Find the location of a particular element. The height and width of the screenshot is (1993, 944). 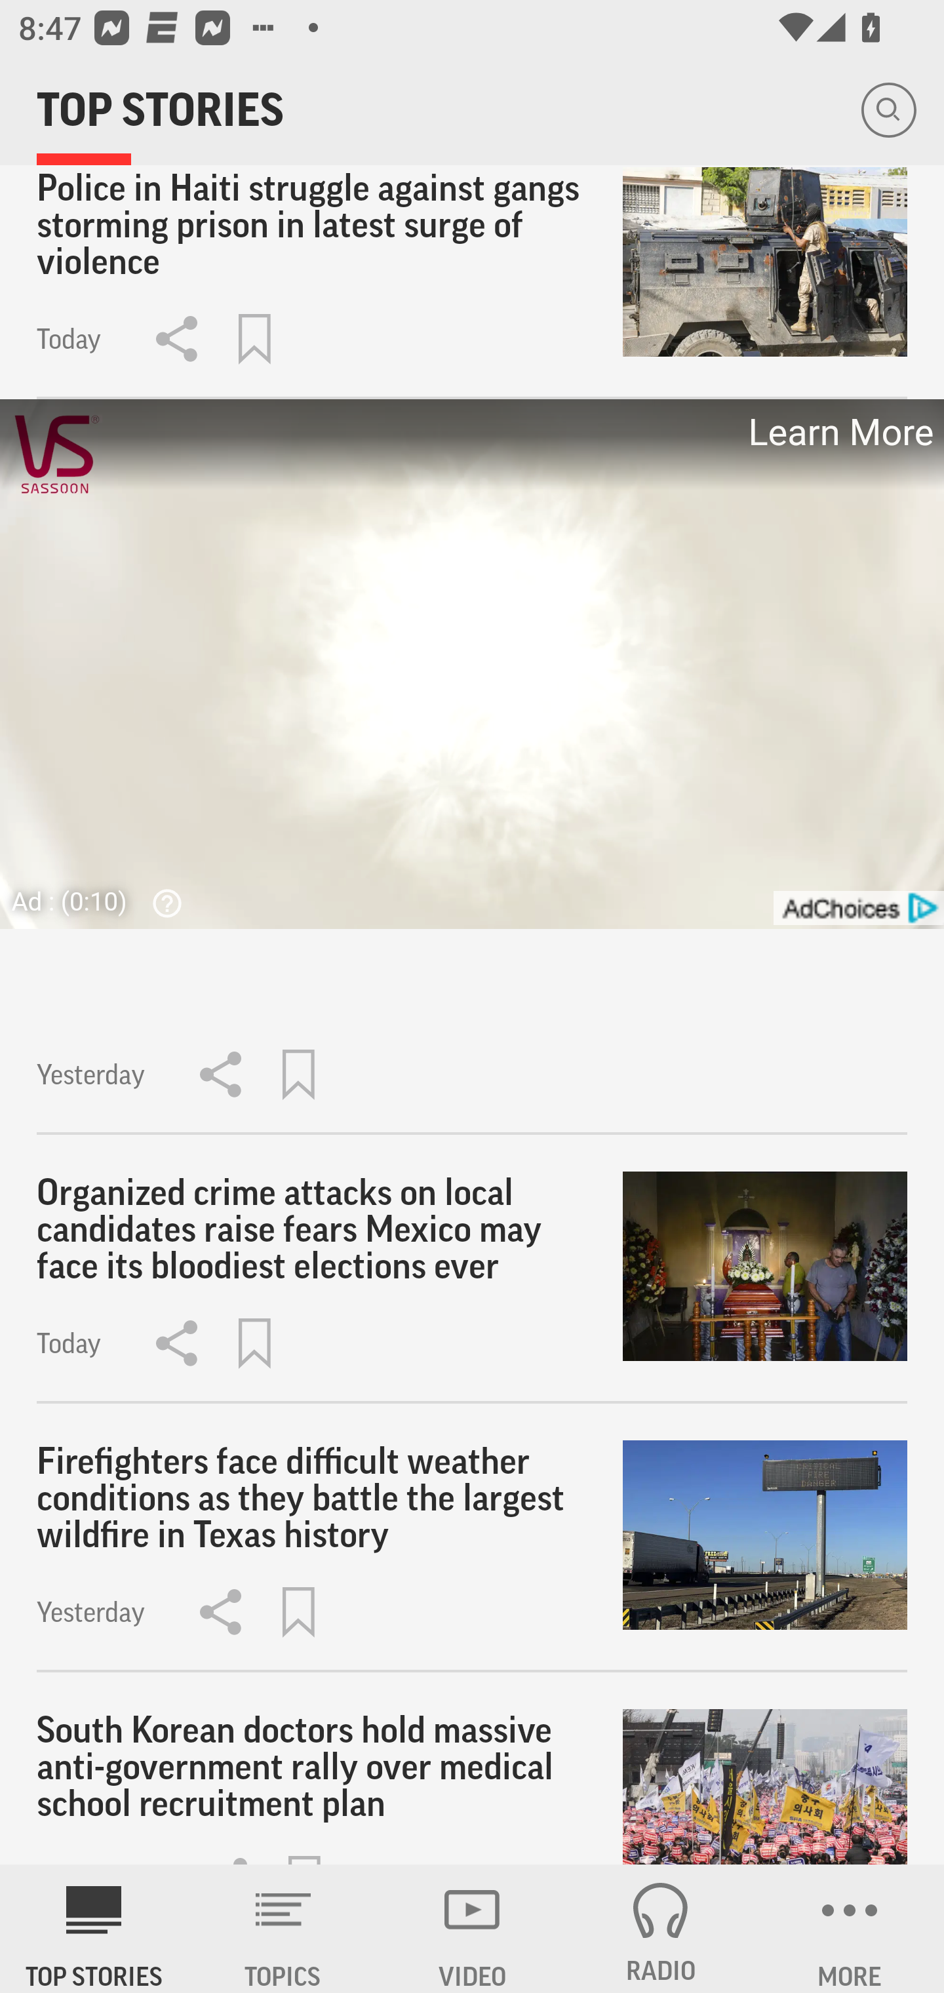

MORE is located at coordinates (850, 1929).